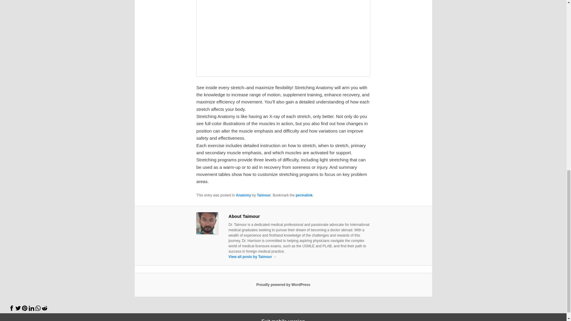 Image resolution: width=571 pixels, height=321 pixels. What do you see at coordinates (283, 285) in the screenshot?
I see `Semantic Personal Publishing Platform` at bounding box center [283, 285].